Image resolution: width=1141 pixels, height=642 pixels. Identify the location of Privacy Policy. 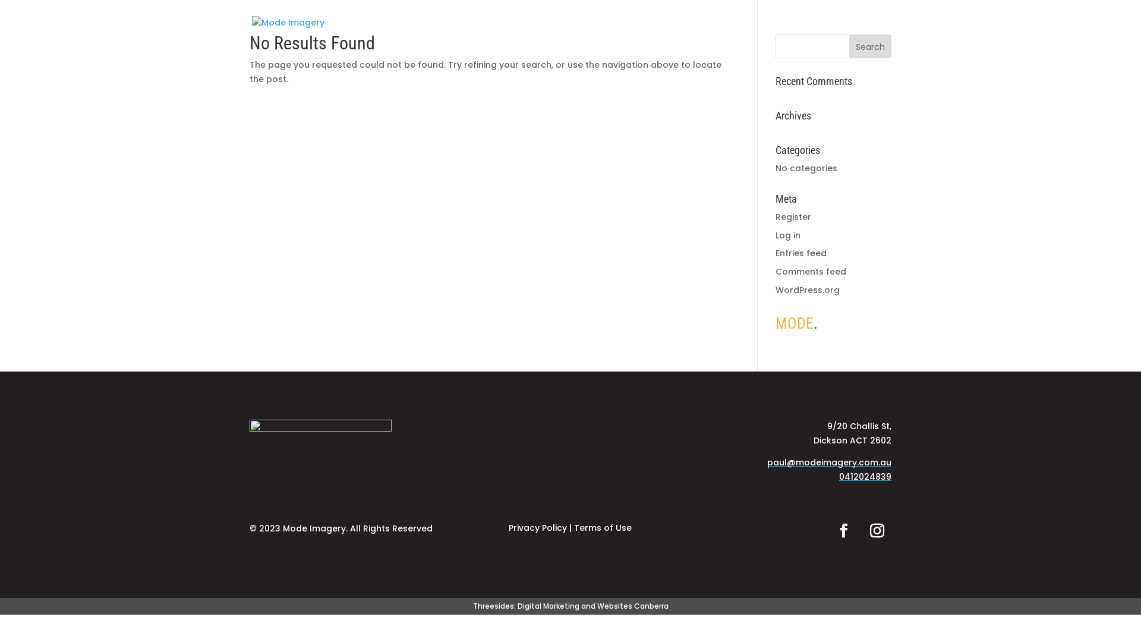
(538, 528).